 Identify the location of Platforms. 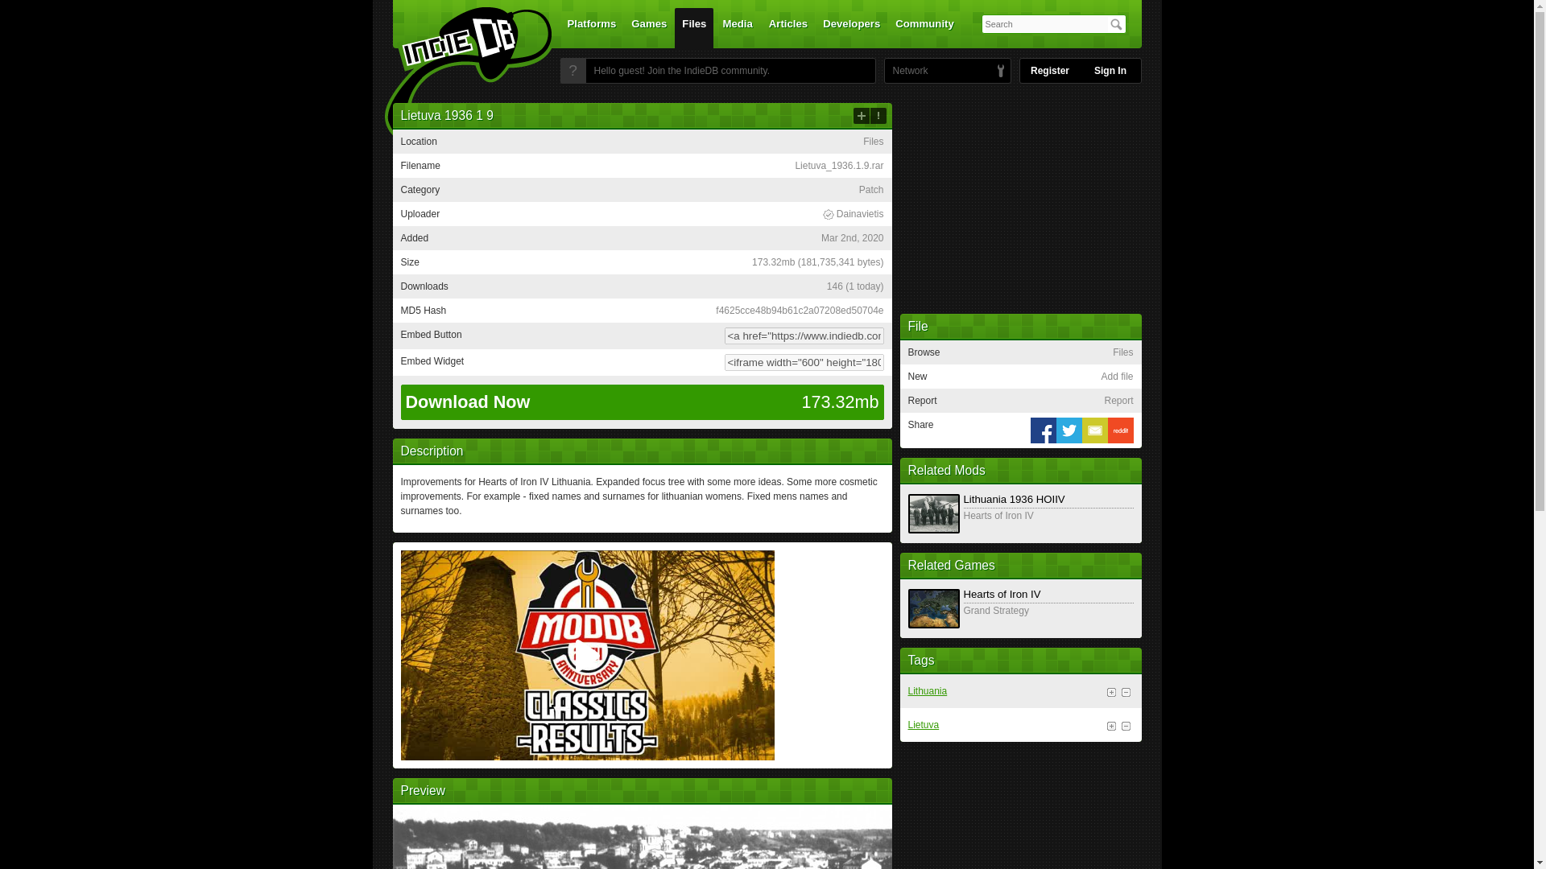
(592, 27).